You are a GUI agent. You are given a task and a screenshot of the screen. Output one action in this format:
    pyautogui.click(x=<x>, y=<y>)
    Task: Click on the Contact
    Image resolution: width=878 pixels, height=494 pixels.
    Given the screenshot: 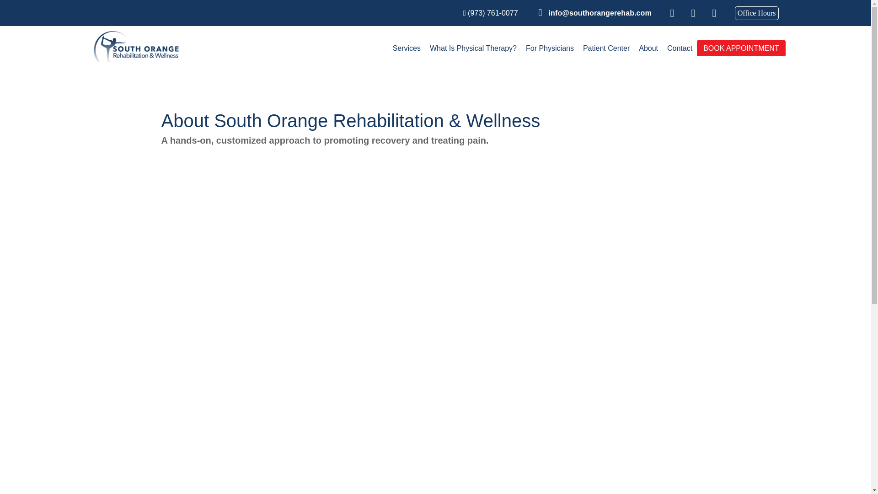 What is the action you would take?
    pyautogui.click(x=680, y=48)
    